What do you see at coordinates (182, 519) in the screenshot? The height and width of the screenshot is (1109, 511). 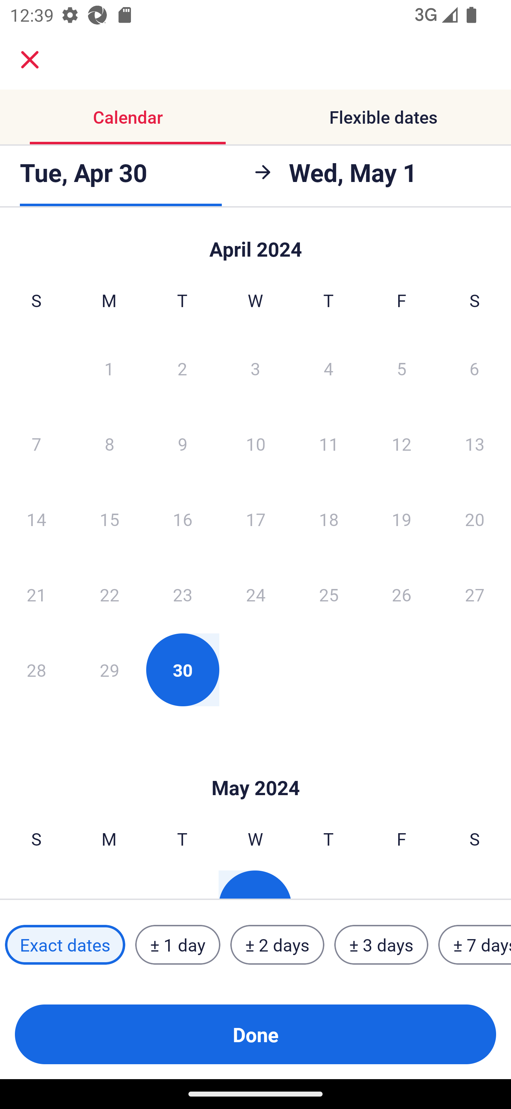 I see `16 Tuesday, April 16, 2024` at bounding box center [182, 519].